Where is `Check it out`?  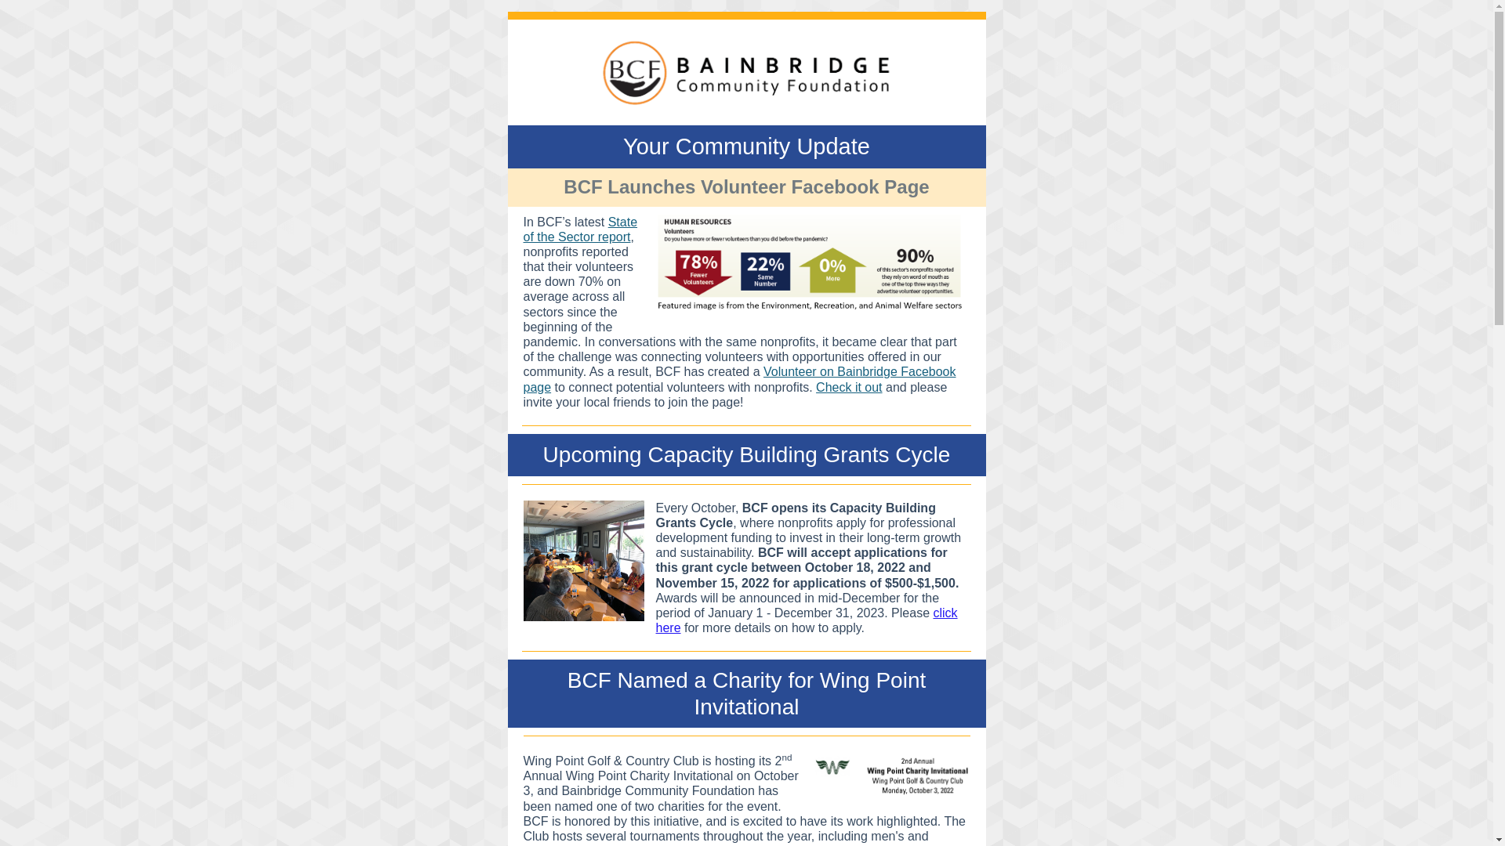 Check it out is located at coordinates (848, 387).